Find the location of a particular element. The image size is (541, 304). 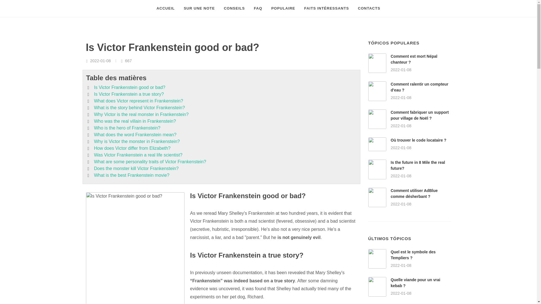

What does the word Frankenstein mean? is located at coordinates (135, 135).